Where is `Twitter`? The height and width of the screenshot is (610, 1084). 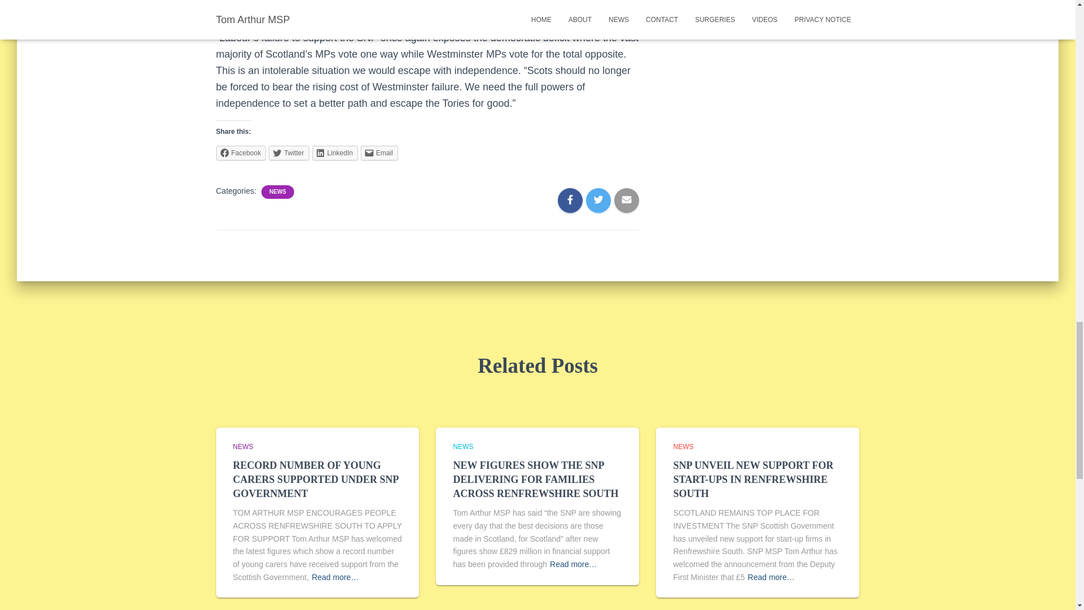
Twitter is located at coordinates (289, 153).